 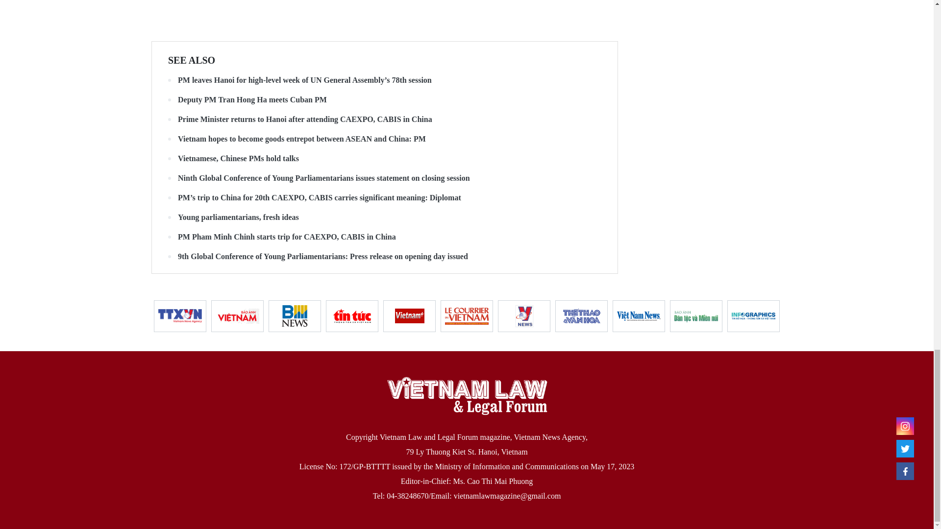 I want to click on PM Pham Minh Chinh starts trip for CAEXPO, CABIS in China, so click(x=384, y=237).